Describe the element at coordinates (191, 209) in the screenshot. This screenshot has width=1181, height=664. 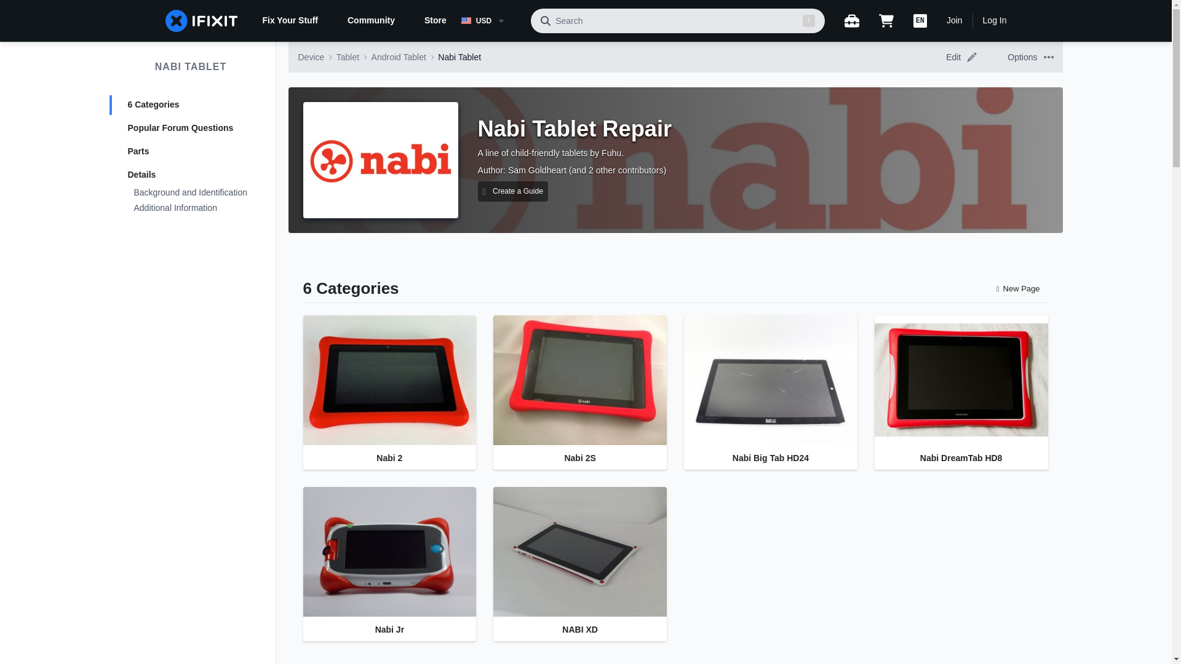
I see `Additional Information` at that location.